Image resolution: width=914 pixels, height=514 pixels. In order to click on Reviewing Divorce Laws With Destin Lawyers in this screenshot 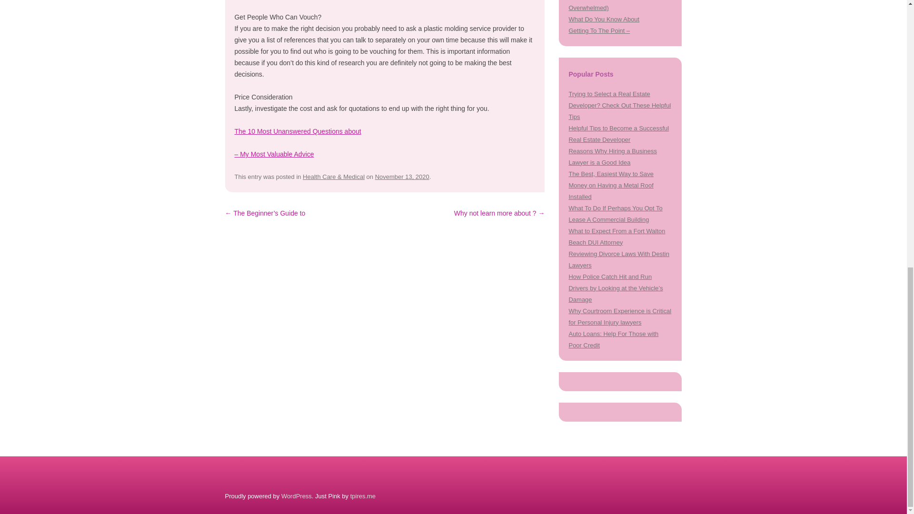, I will do `click(619, 259)`.